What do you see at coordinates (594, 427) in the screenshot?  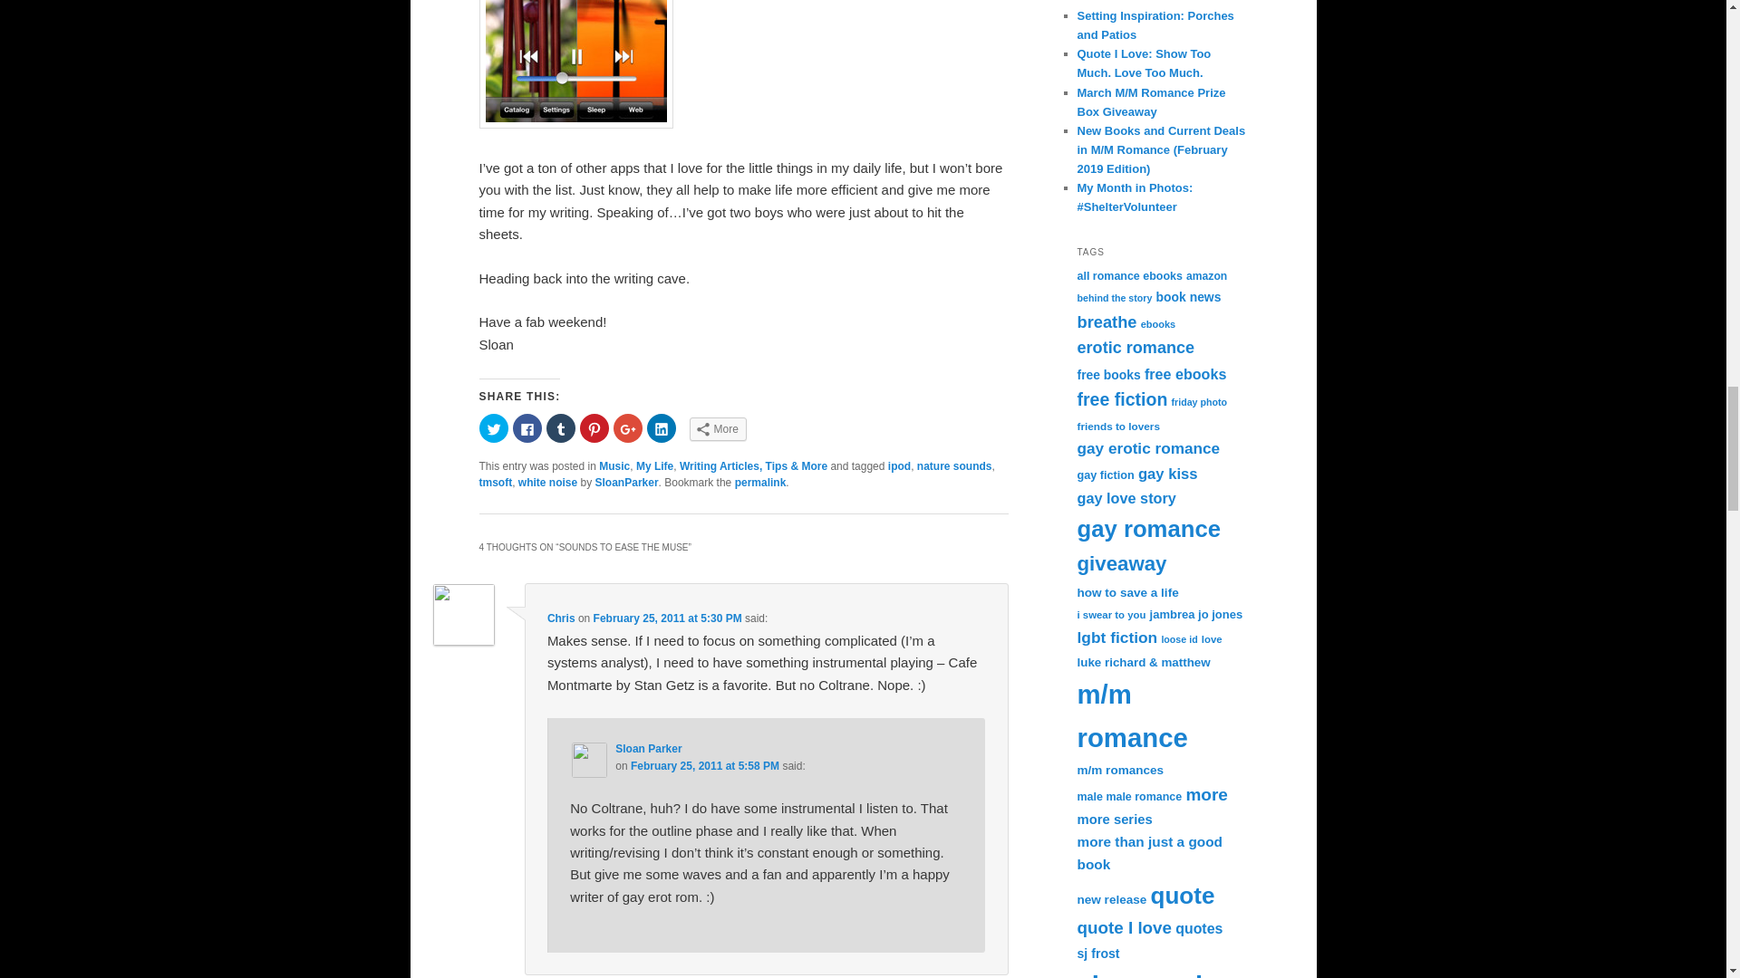 I see `Click to share on Pinterest` at bounding box center [594, 427].